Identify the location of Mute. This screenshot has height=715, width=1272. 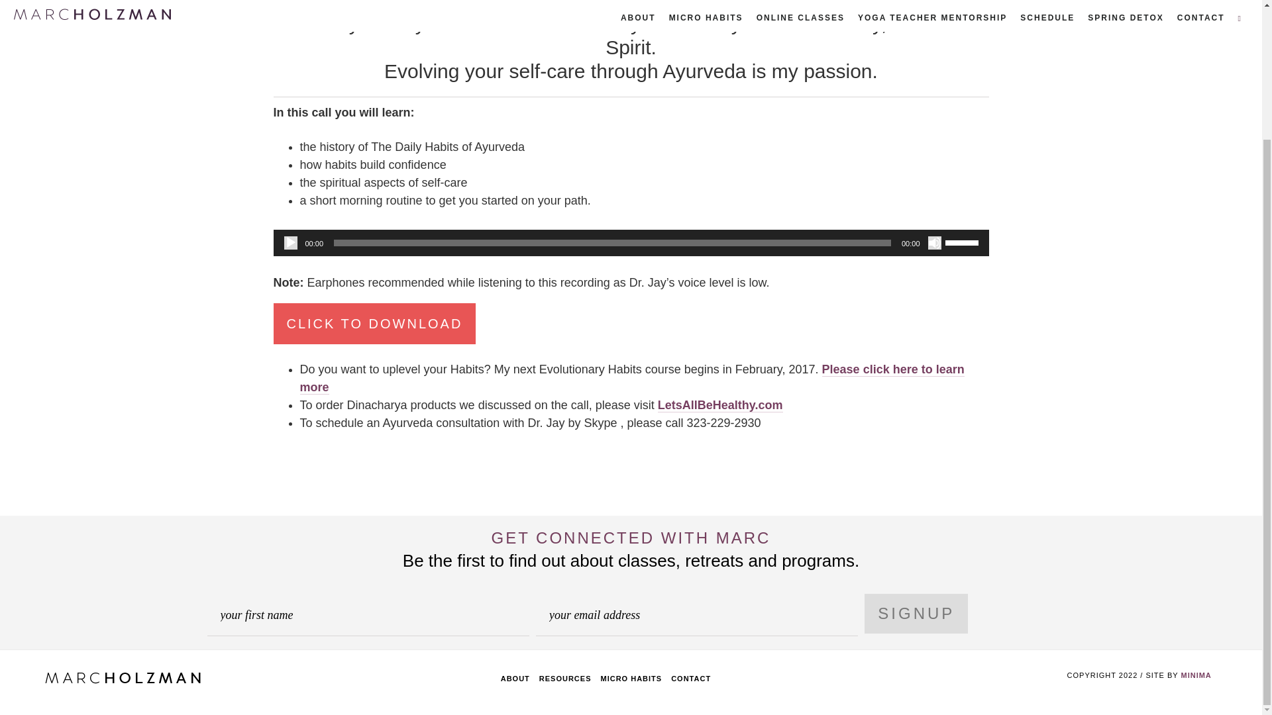
(934, 242).